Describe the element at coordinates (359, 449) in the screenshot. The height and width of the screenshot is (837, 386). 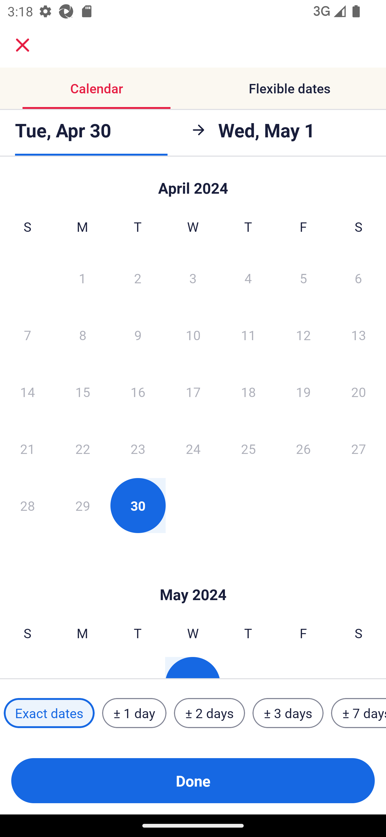
I see `27 Saturday, April 27, 2024` at that location.